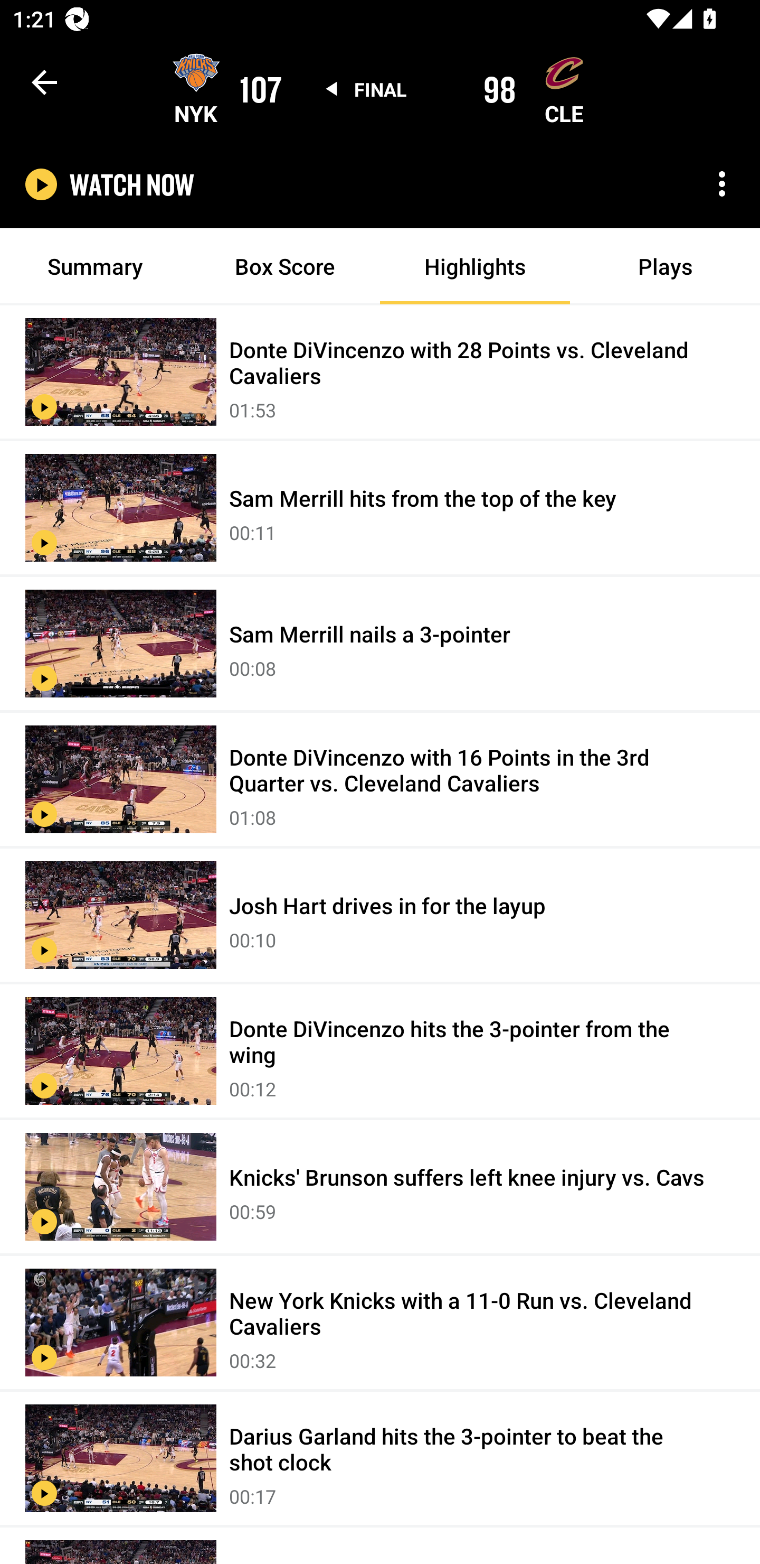  What do you see at coordinates (380, 644) in the screenshot?
I see `Sam Merrill nails a 3-pointer 00:08` at bounding box center [380, 644].